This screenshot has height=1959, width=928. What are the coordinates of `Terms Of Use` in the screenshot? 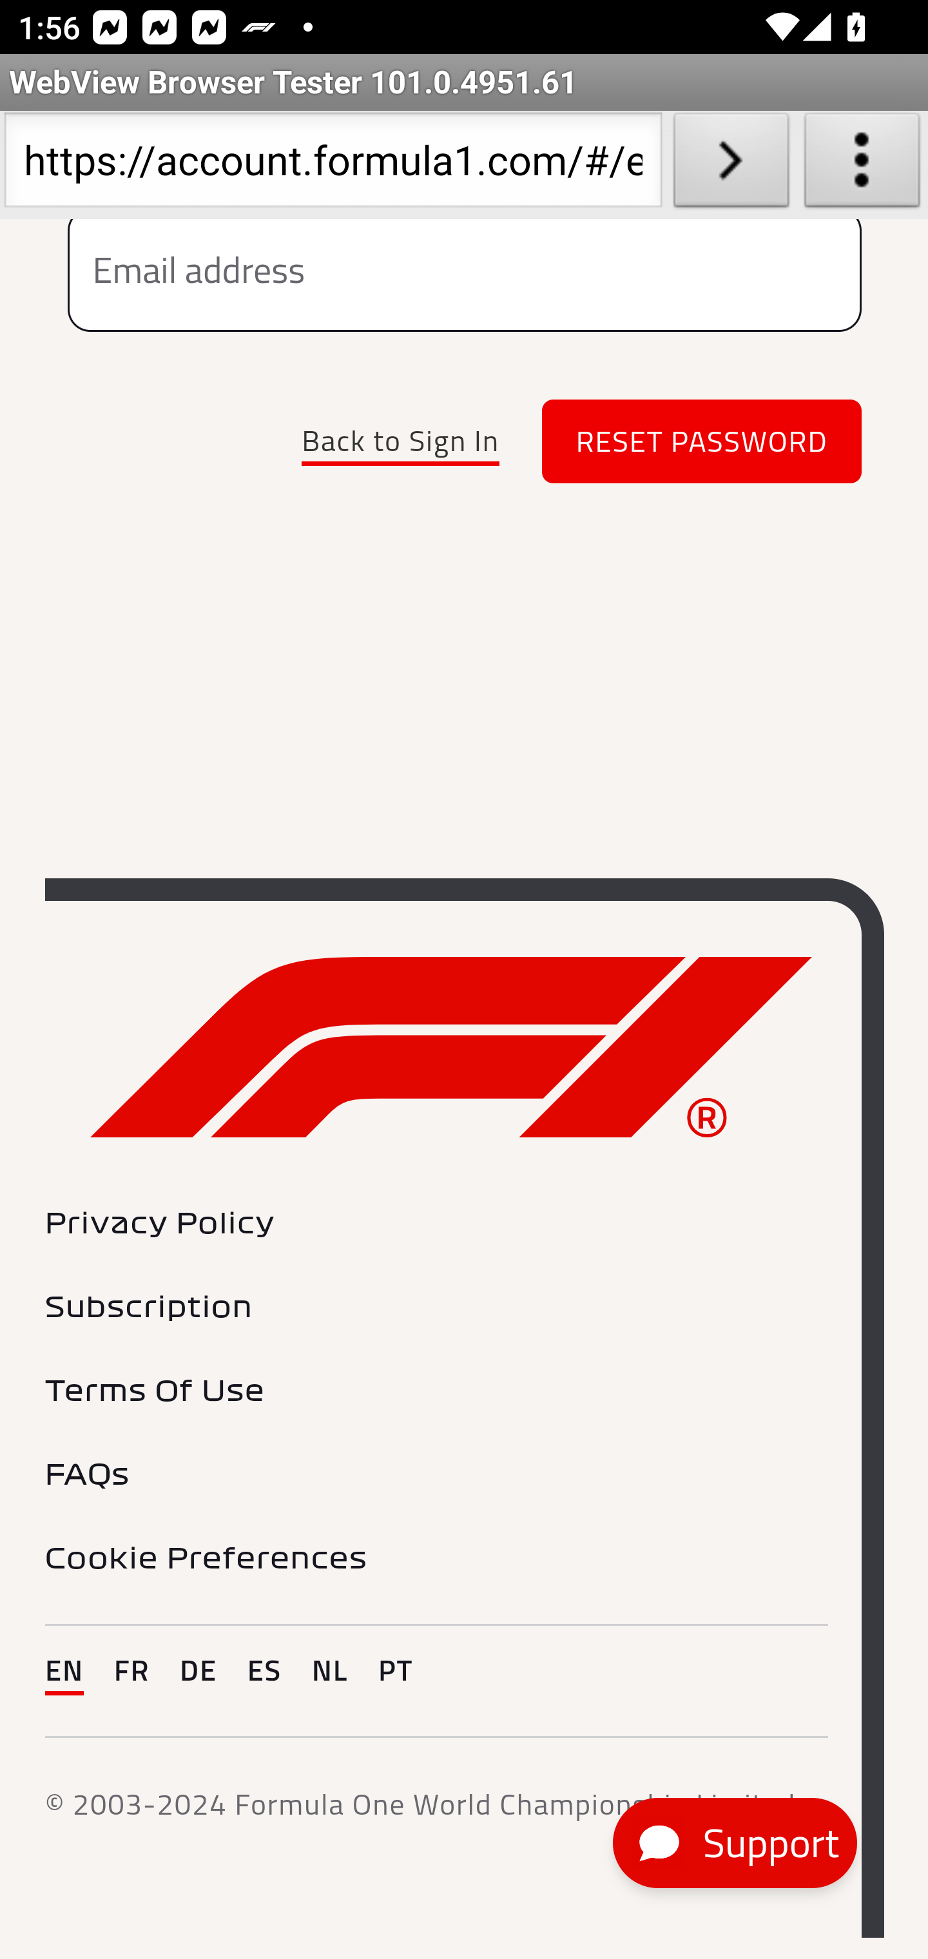 It's located at (156, 1392).